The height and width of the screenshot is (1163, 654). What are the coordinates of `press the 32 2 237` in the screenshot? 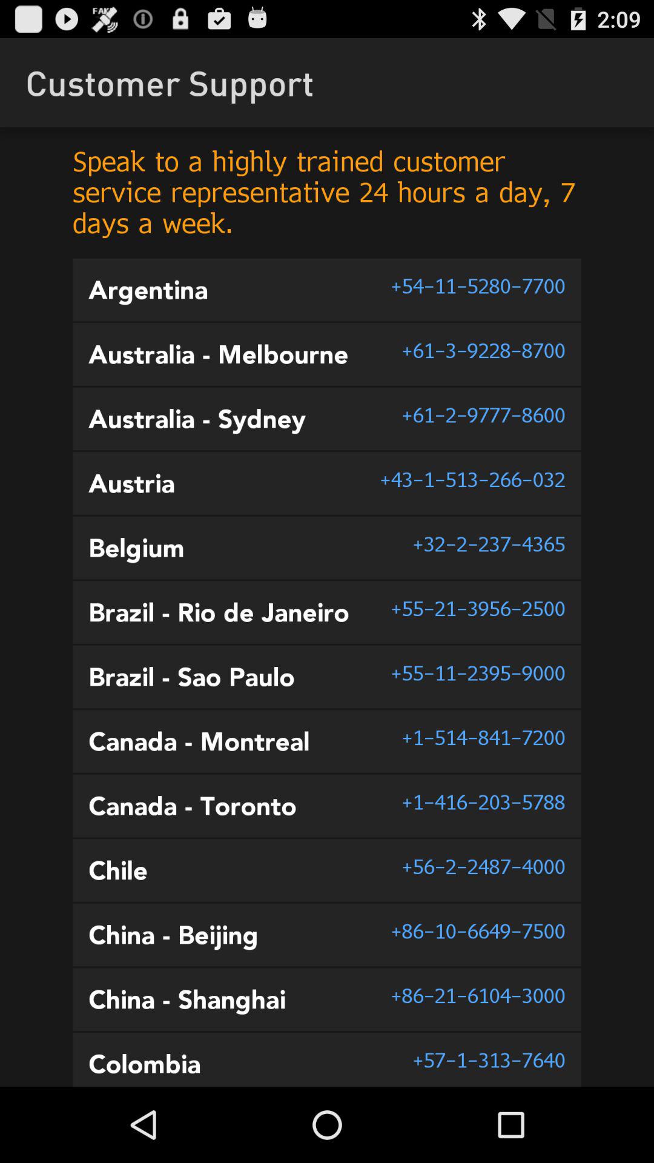 It's located at (489, 544).